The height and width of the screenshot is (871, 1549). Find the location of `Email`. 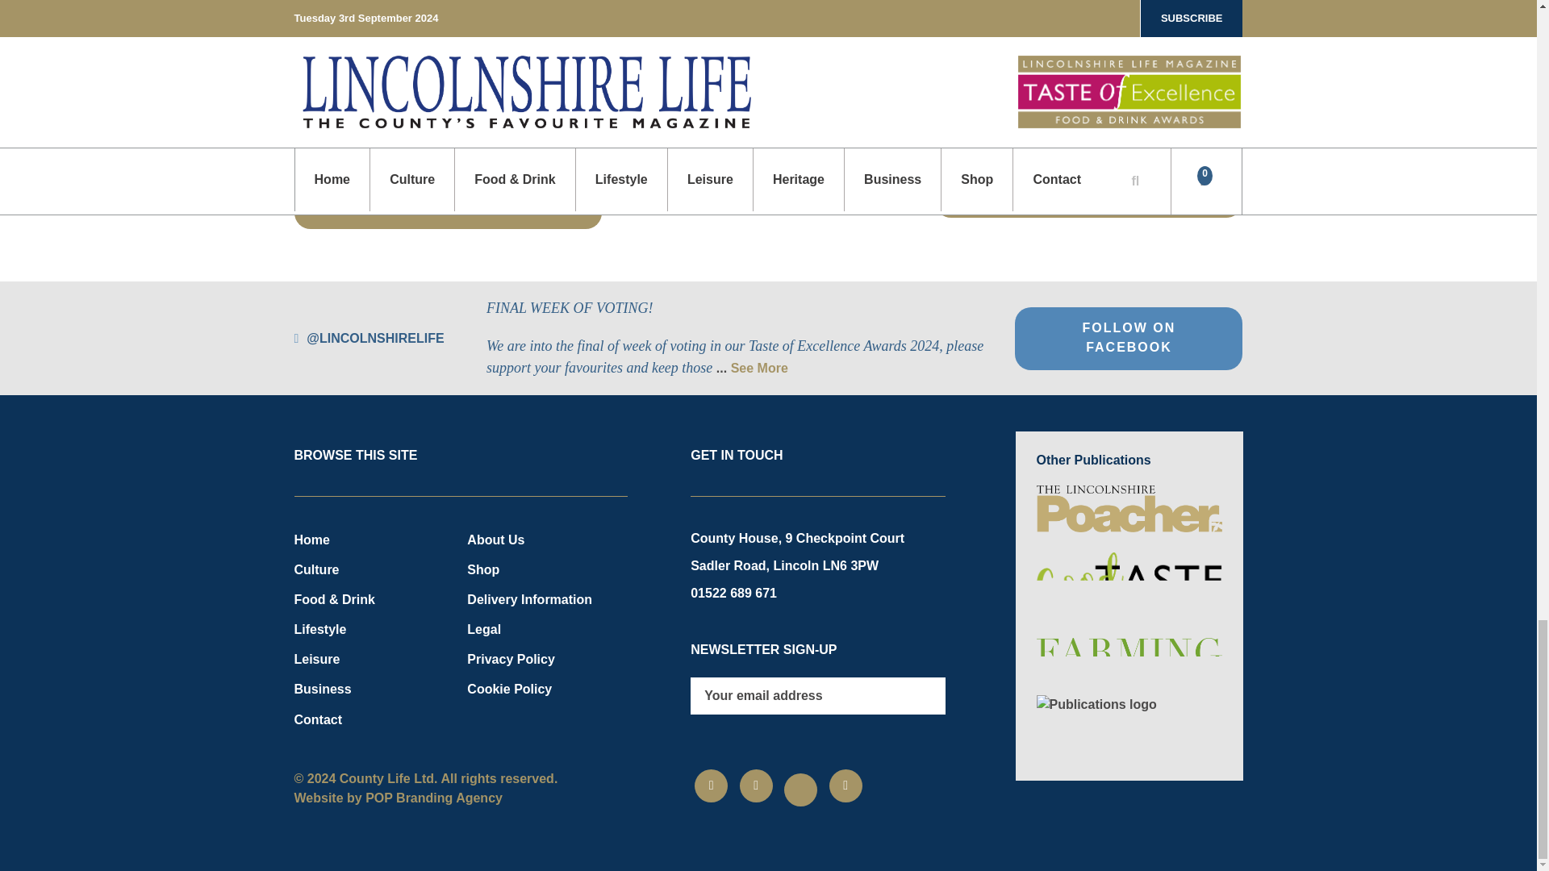

Email is located at coordinates (845, 786).